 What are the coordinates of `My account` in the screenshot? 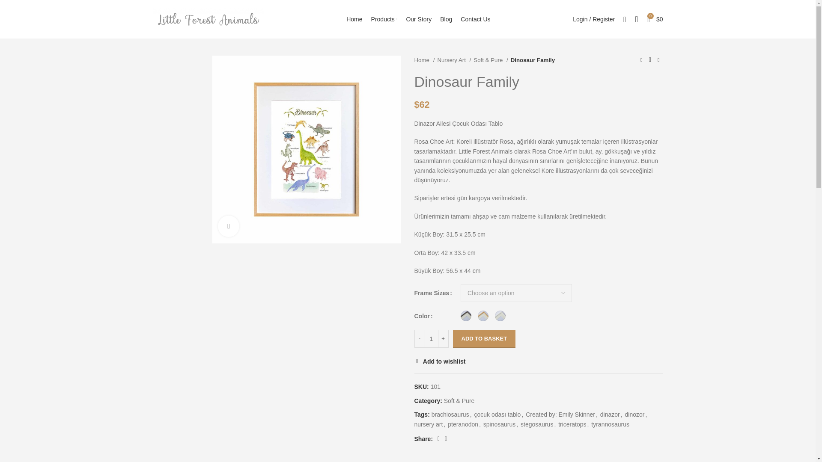 It's located at (593, 19).